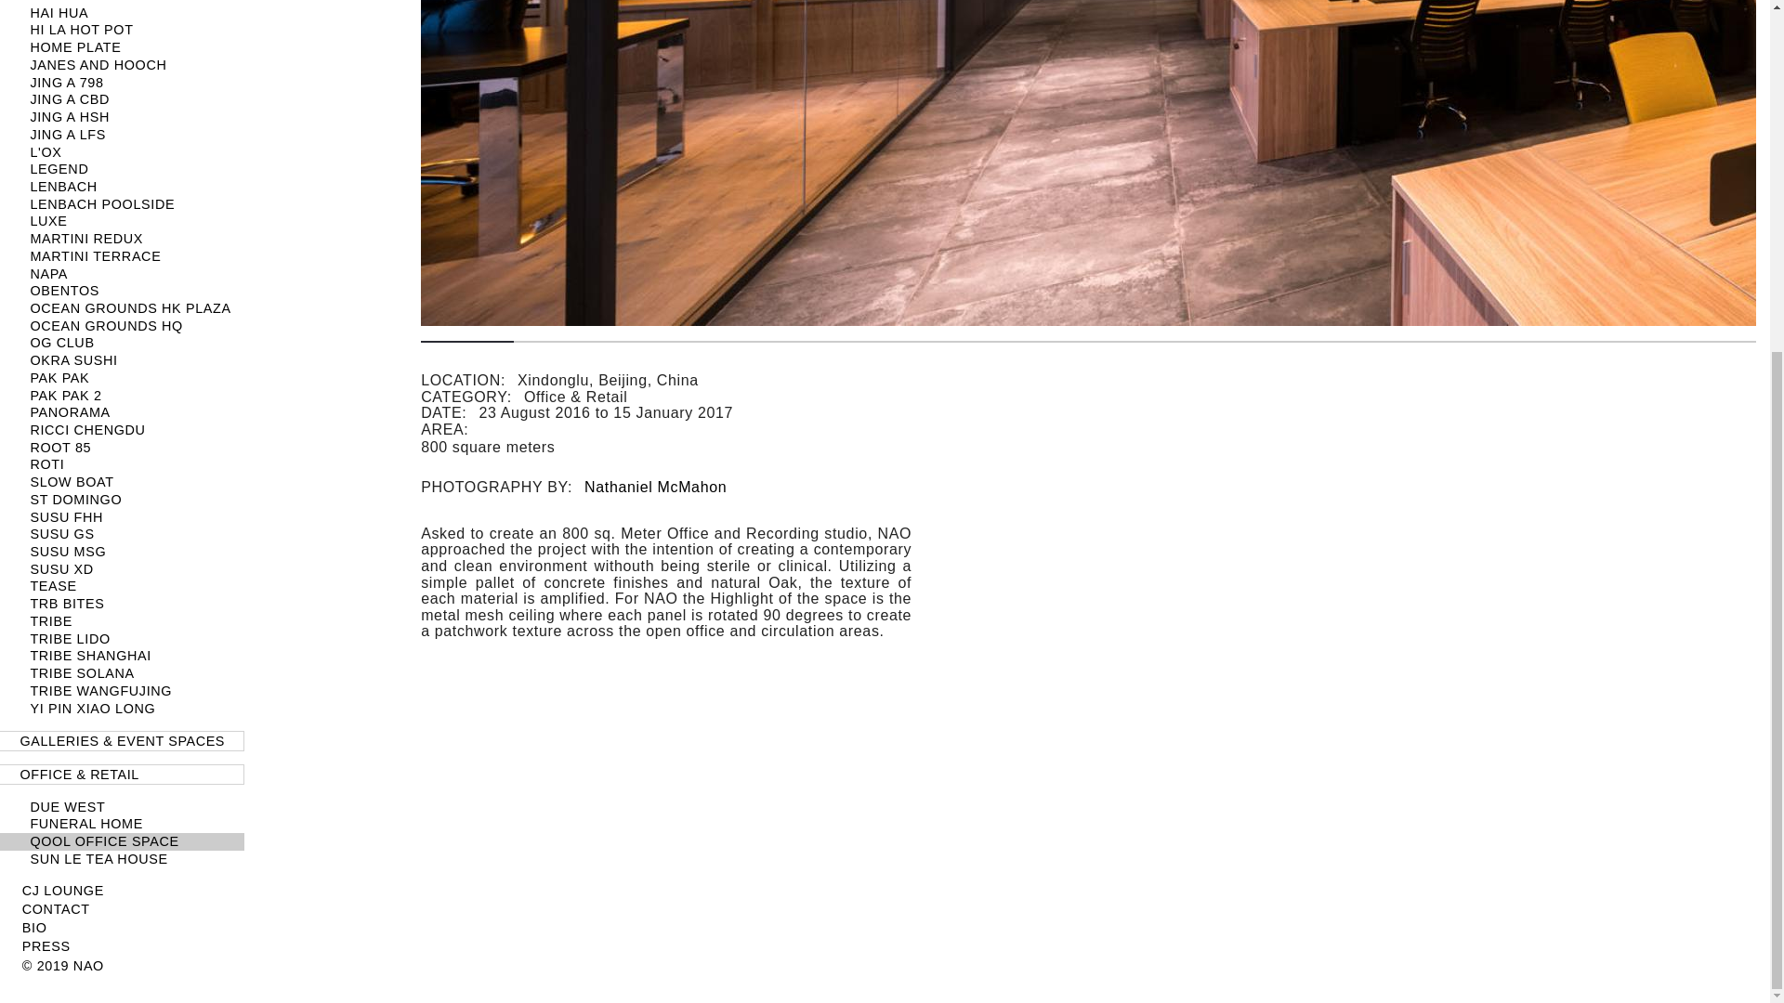 The height and width of the screenshot is (1003, 1784). What do you see at coordinates (36, 945) in the screenshot?
I see `Press hits and releases` at bounding box center [36, 945].